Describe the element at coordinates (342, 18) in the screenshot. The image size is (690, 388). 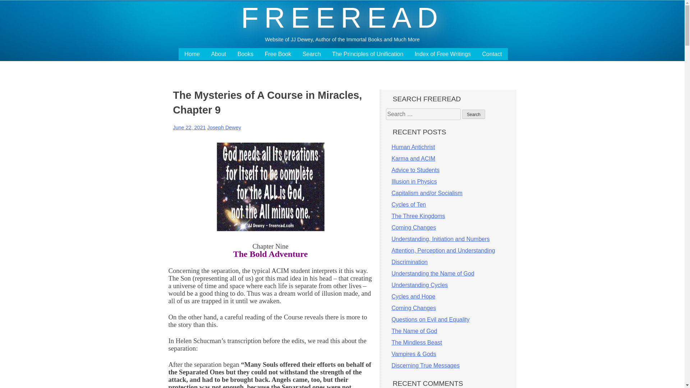
I see `FREEREAD` at that location.